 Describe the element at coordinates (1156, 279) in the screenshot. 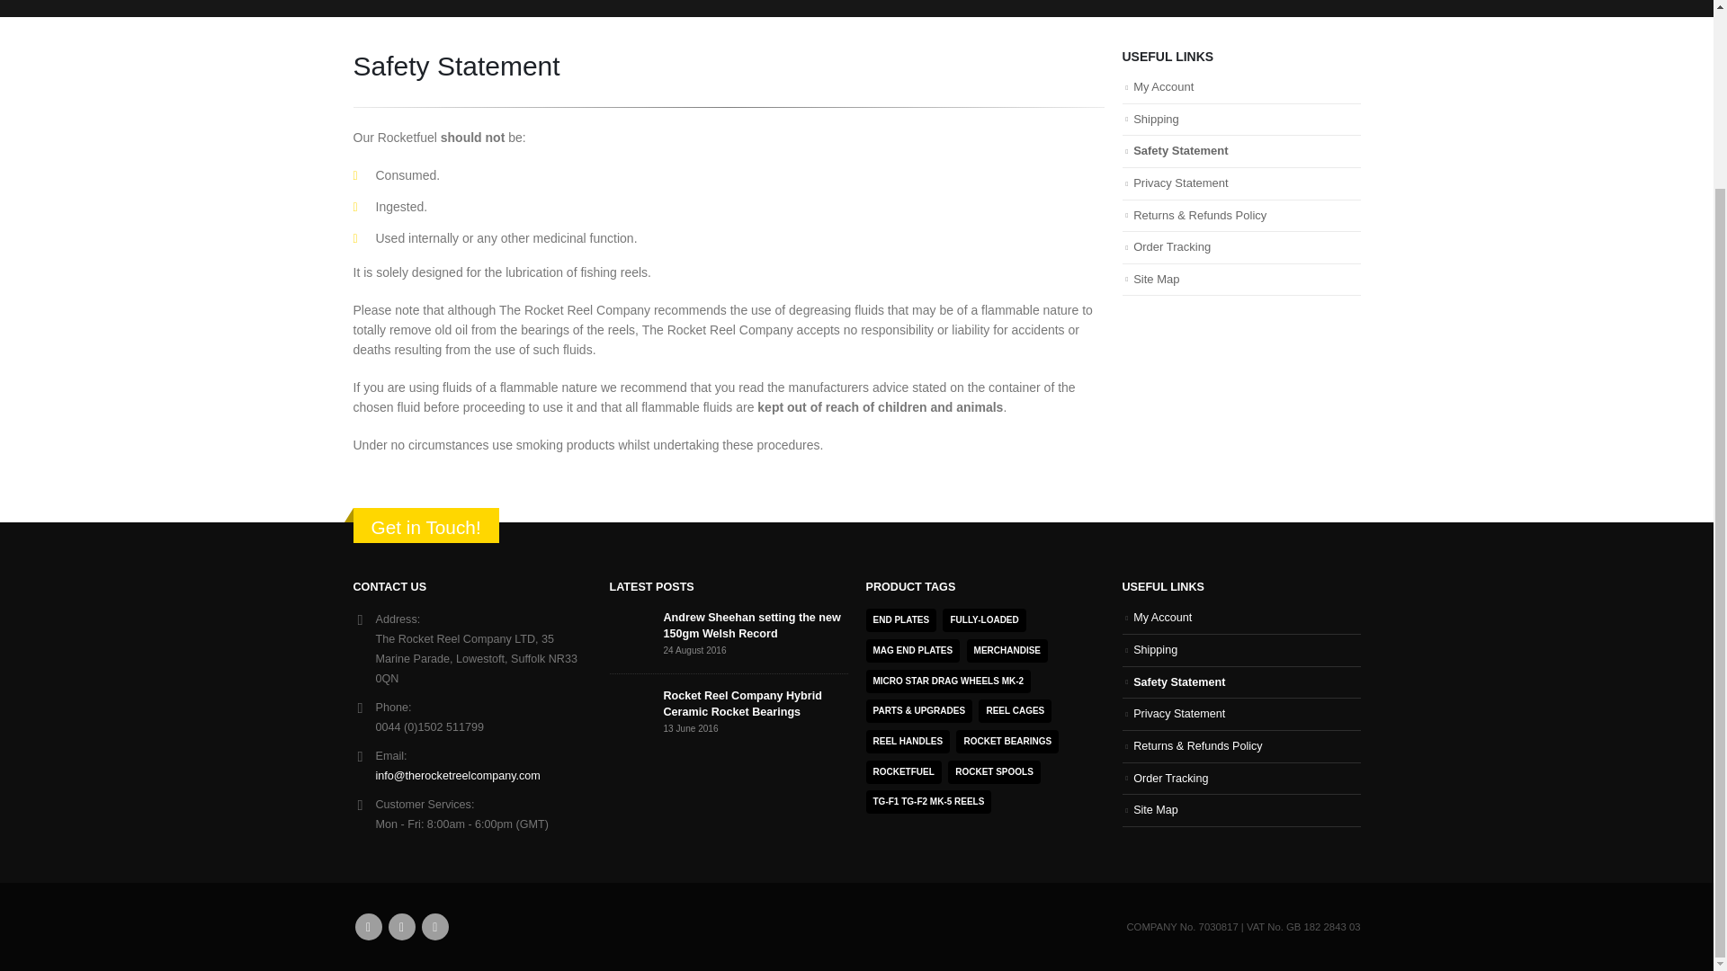

I see `Site Map` at that location.